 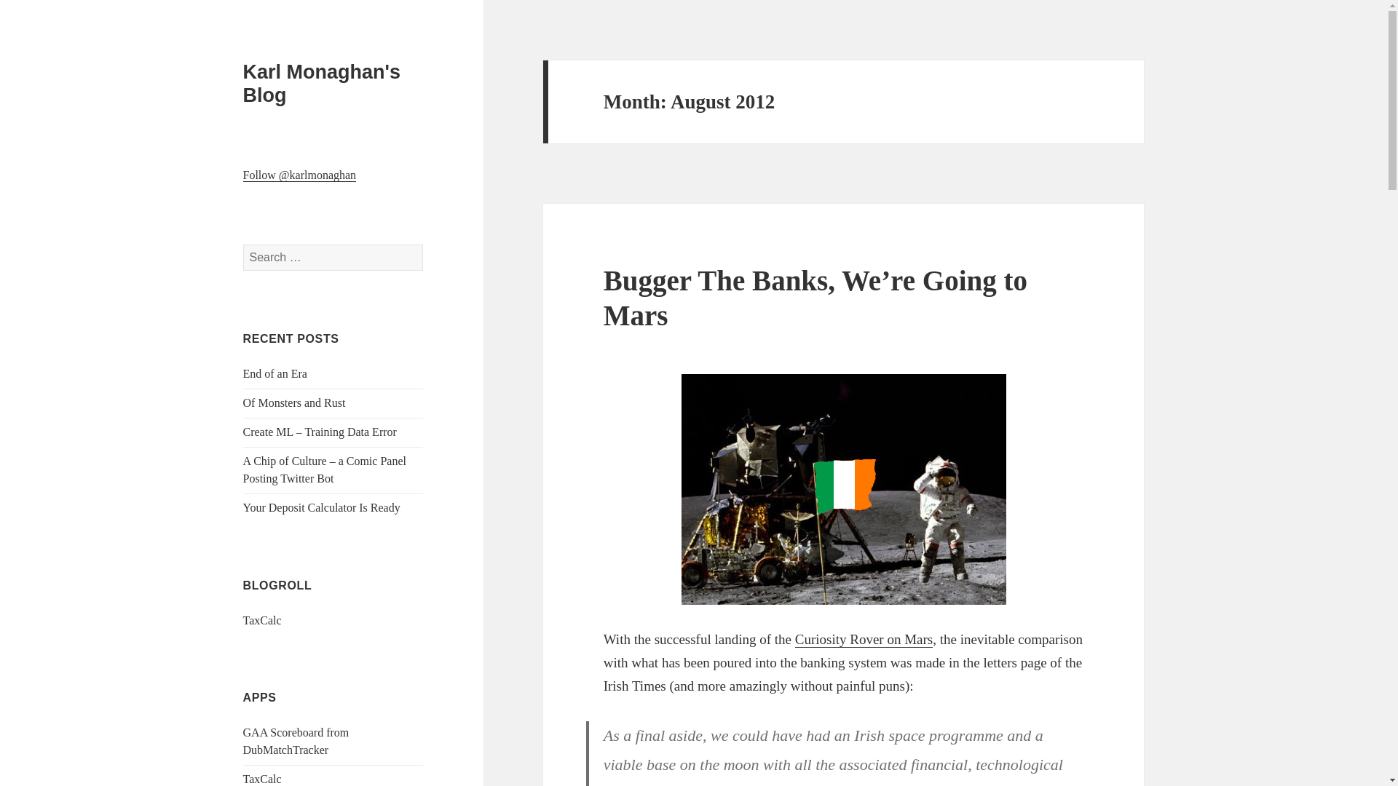 I want to click on flag-moon, so click(x=844, y=489).